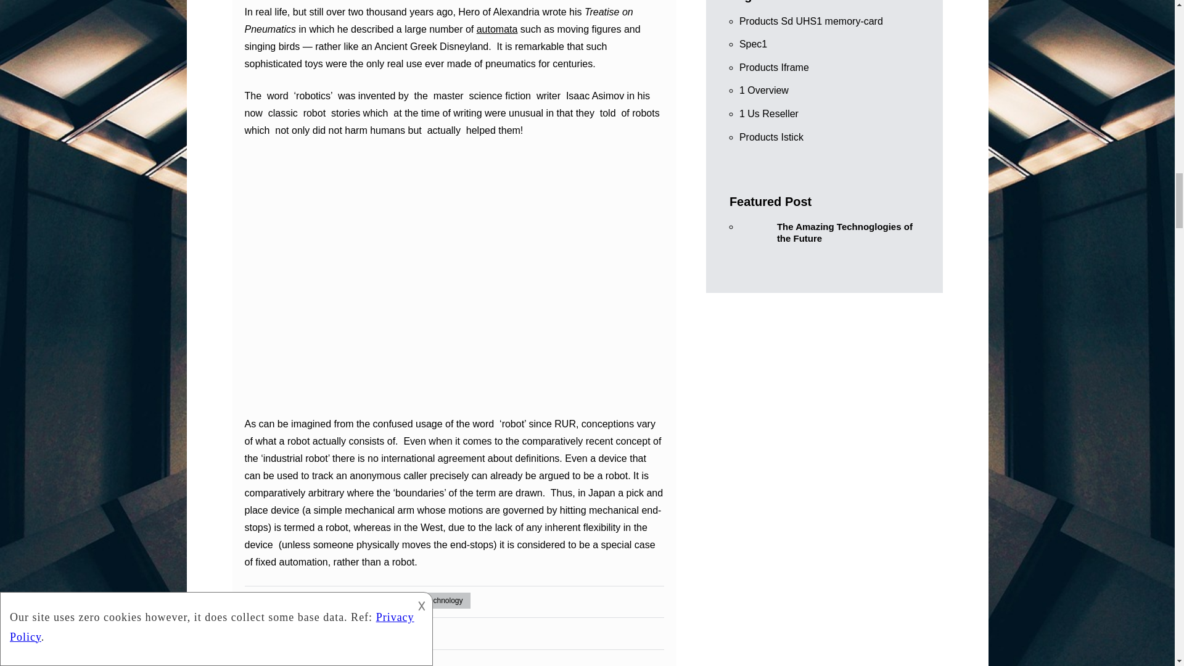  I want to click on Science, so click(391, 601).